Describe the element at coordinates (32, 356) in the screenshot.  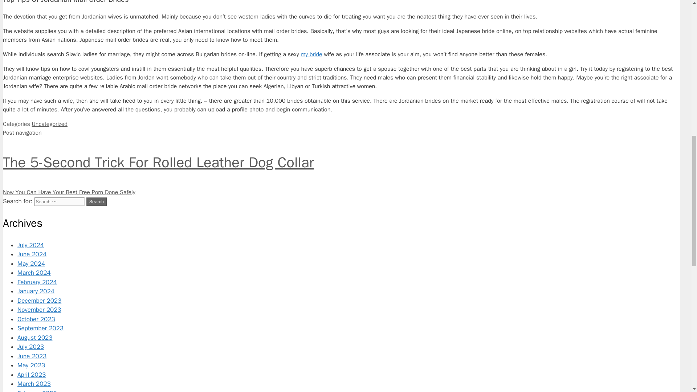
I see `June 2023` at that location.